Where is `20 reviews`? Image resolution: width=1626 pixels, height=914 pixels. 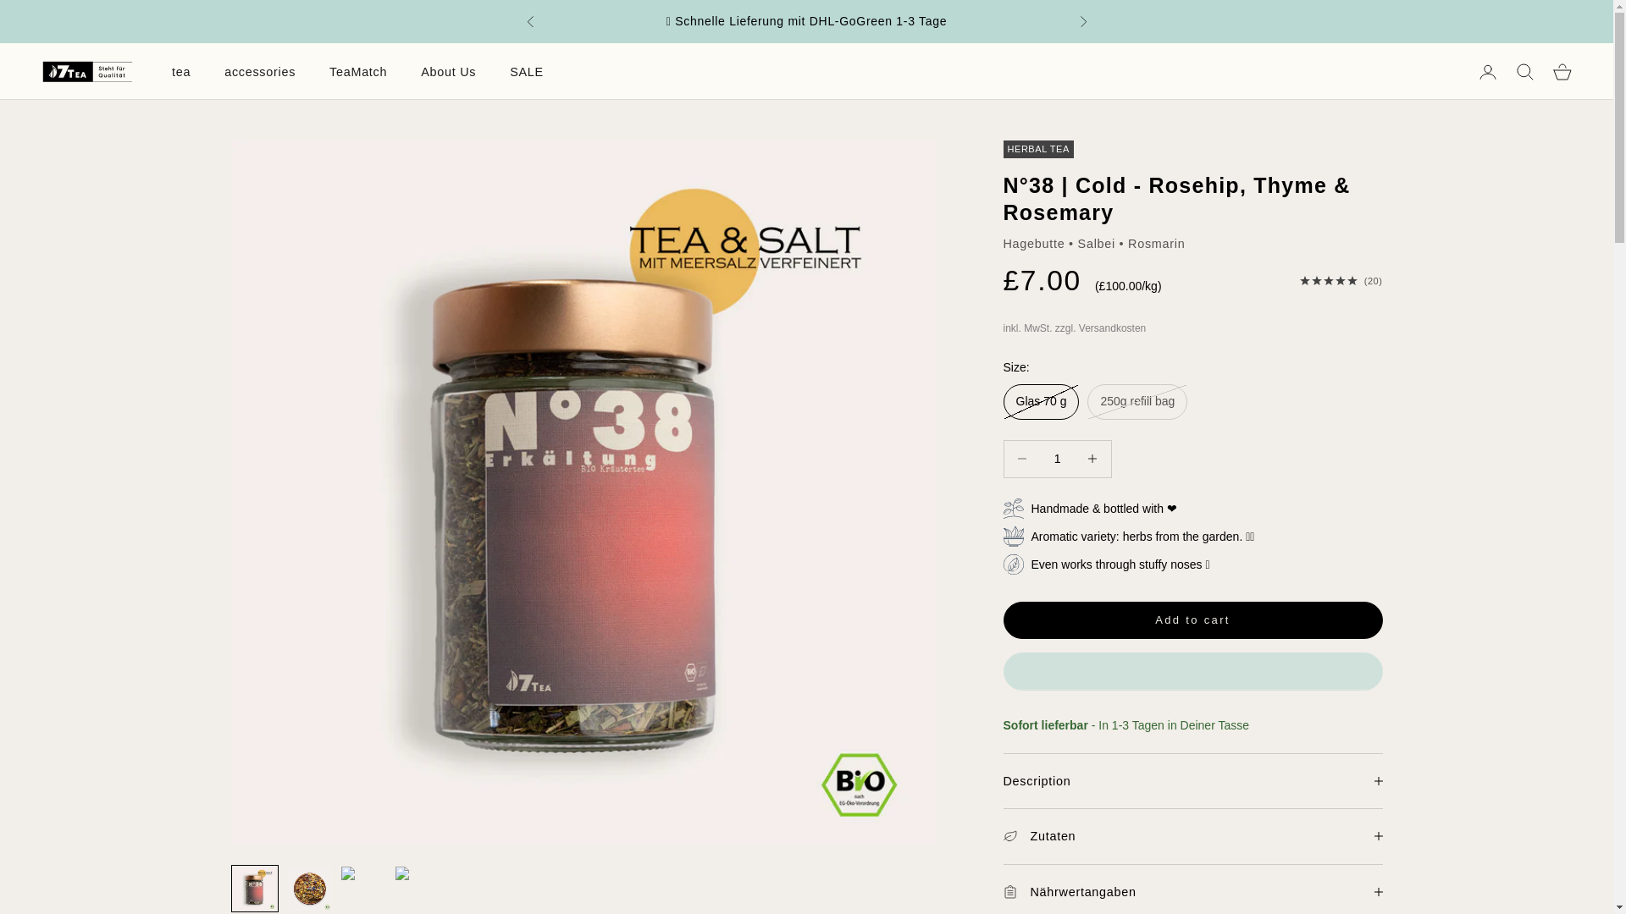 20 reviews is located at coordinates (1341, 281).